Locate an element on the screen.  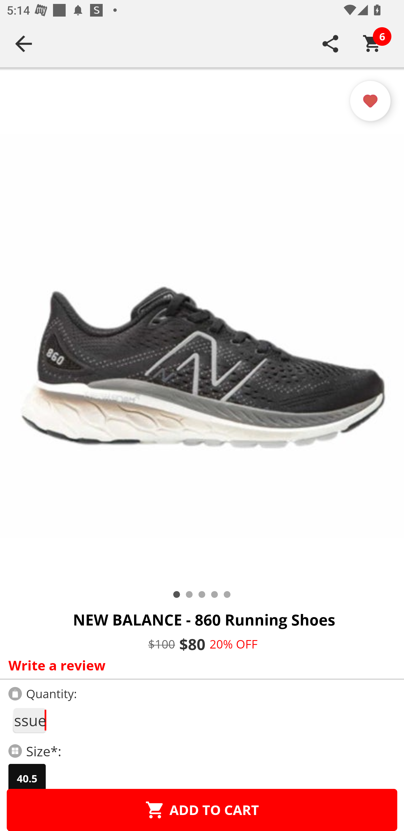
Navigate up is located at coordinates (24, 44).